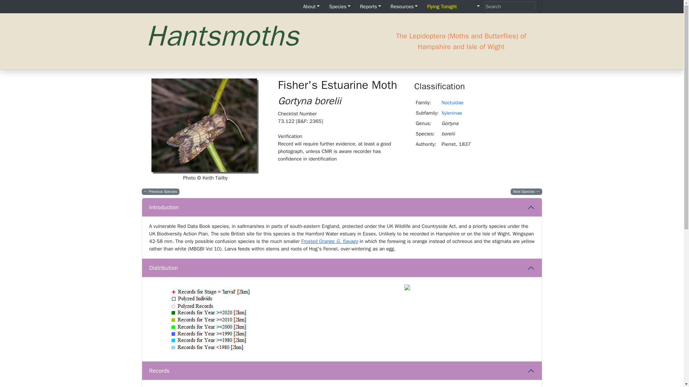 The image size is (689, 387). Describe the element at coordinates (342, 268) in the screenshot. I see `Distribution` at that location.